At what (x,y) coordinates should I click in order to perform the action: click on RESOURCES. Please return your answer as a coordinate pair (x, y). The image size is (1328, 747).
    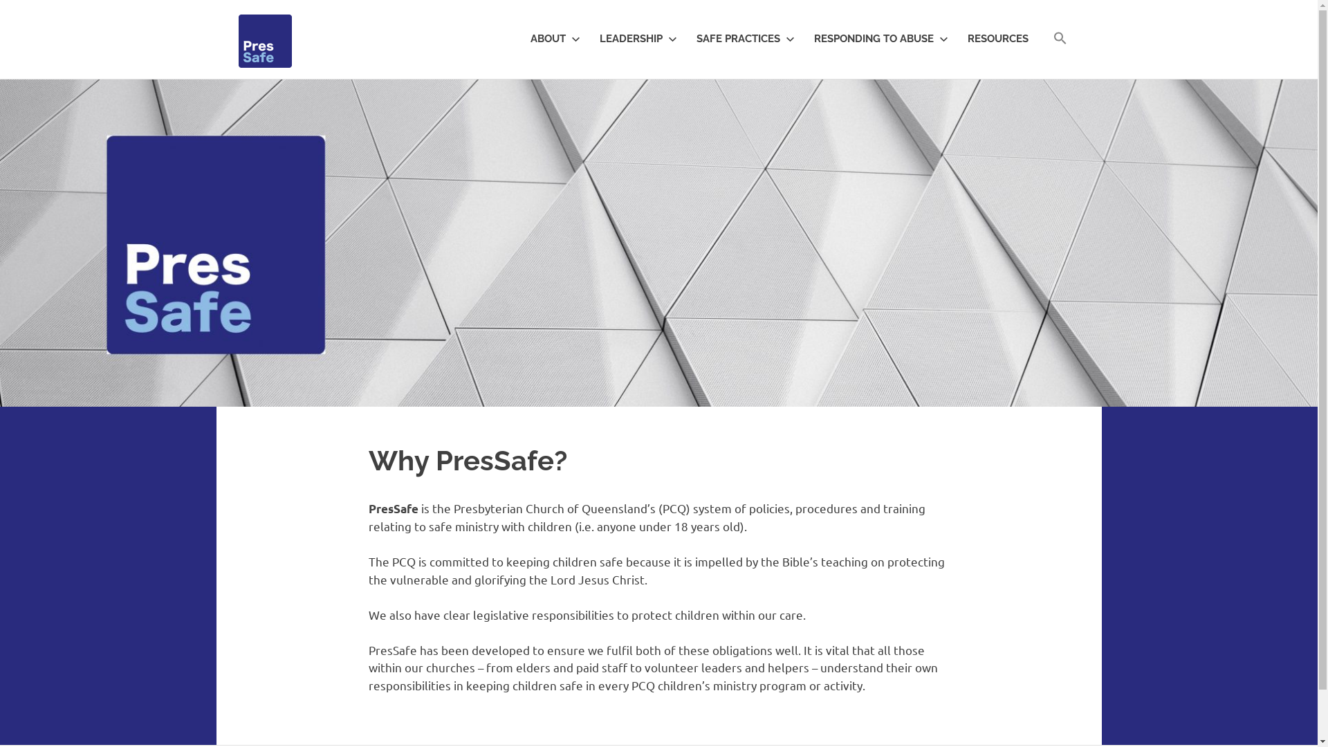
    Looking at the image, I should click on (997, 39).